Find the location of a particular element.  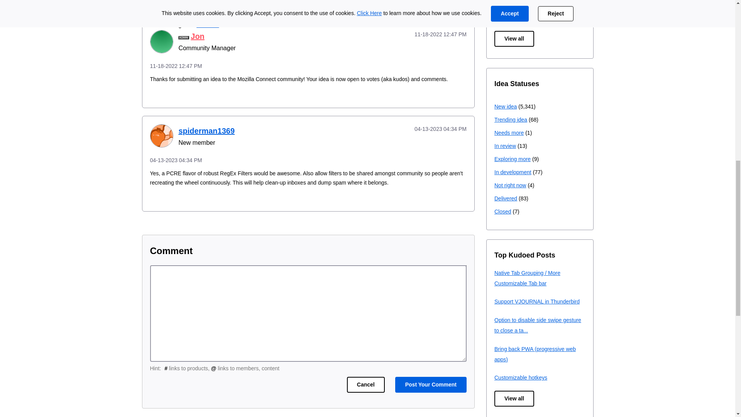

Next is located at coordinates (452, 2).